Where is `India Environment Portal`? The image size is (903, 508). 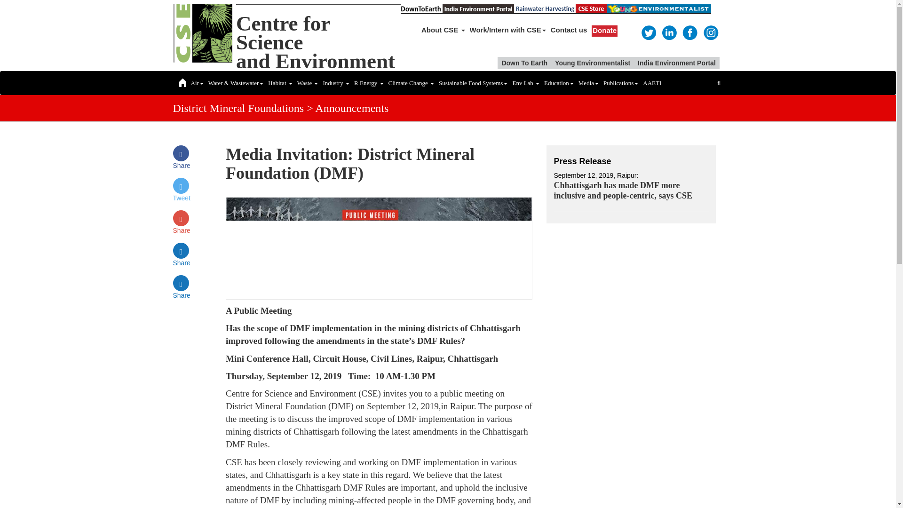
India Environment Portal is located at coordinates (676, 63).